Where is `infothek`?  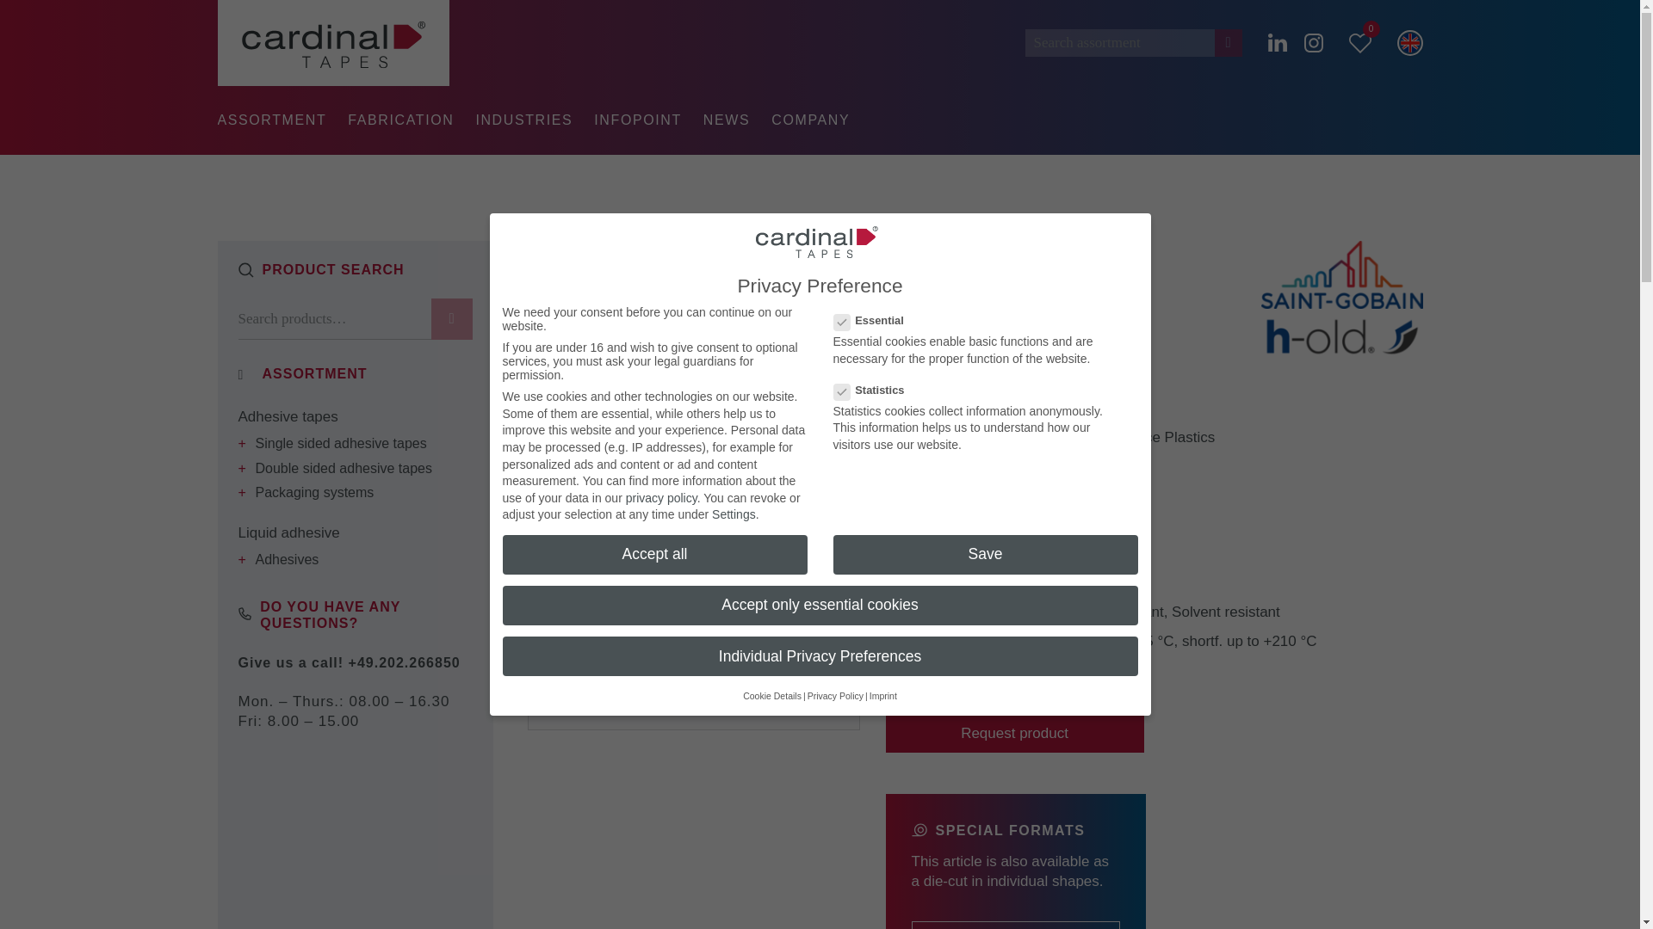
infothek is located at coordinates (637, 120).